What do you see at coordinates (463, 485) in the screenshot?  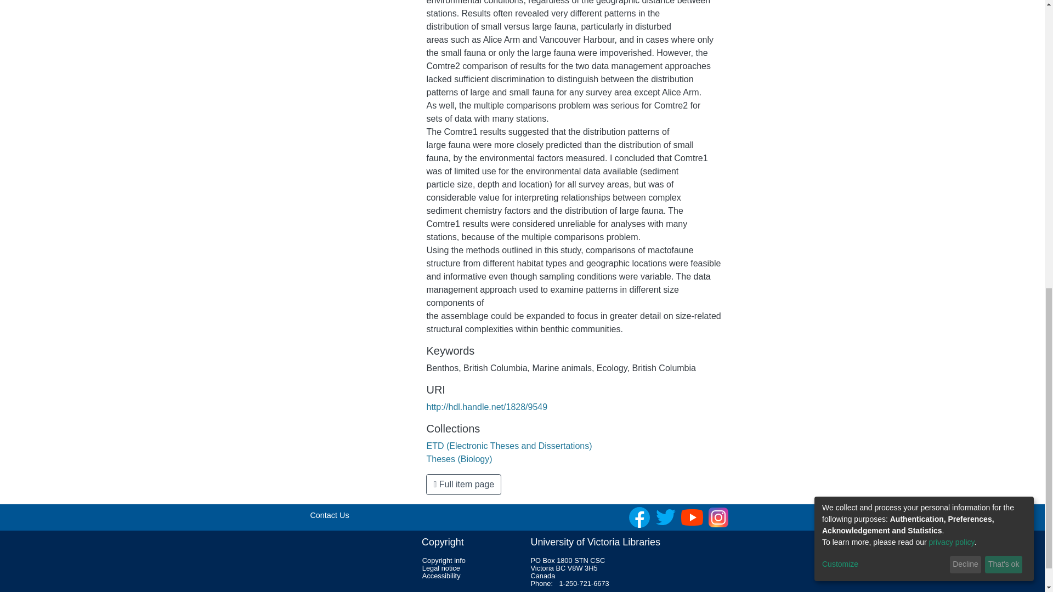 I see `Full item page` at bounding box center [463, 485].